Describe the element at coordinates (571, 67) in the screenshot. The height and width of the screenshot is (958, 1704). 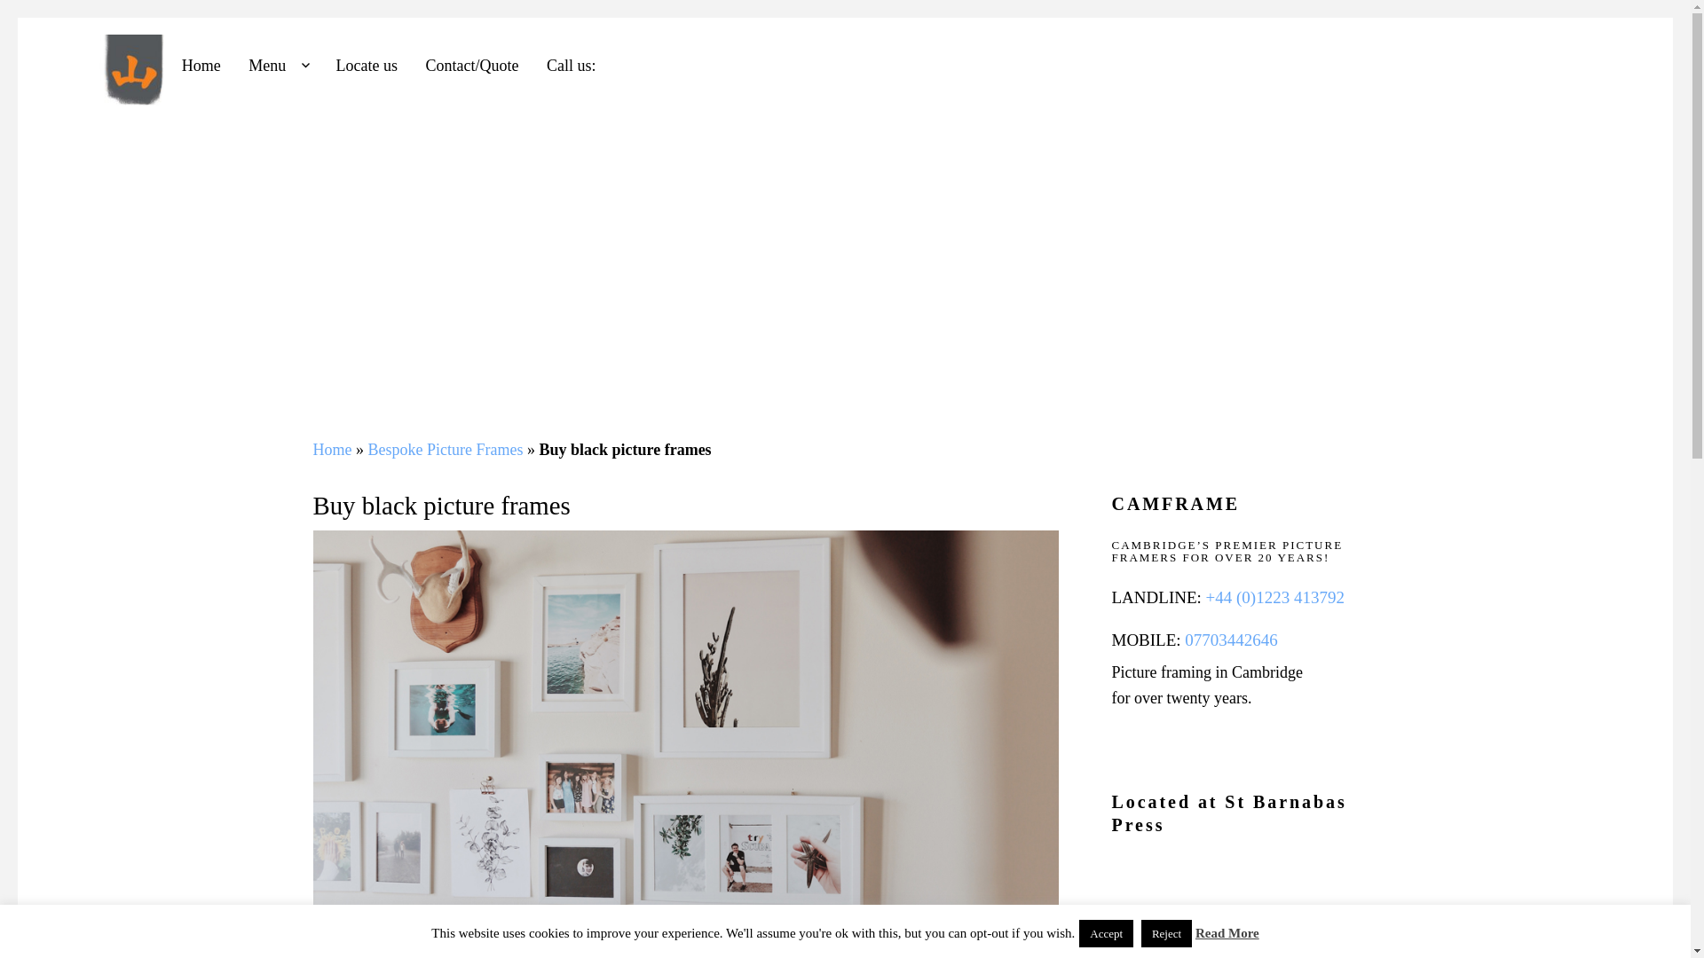
I see `Call us:` at that location.